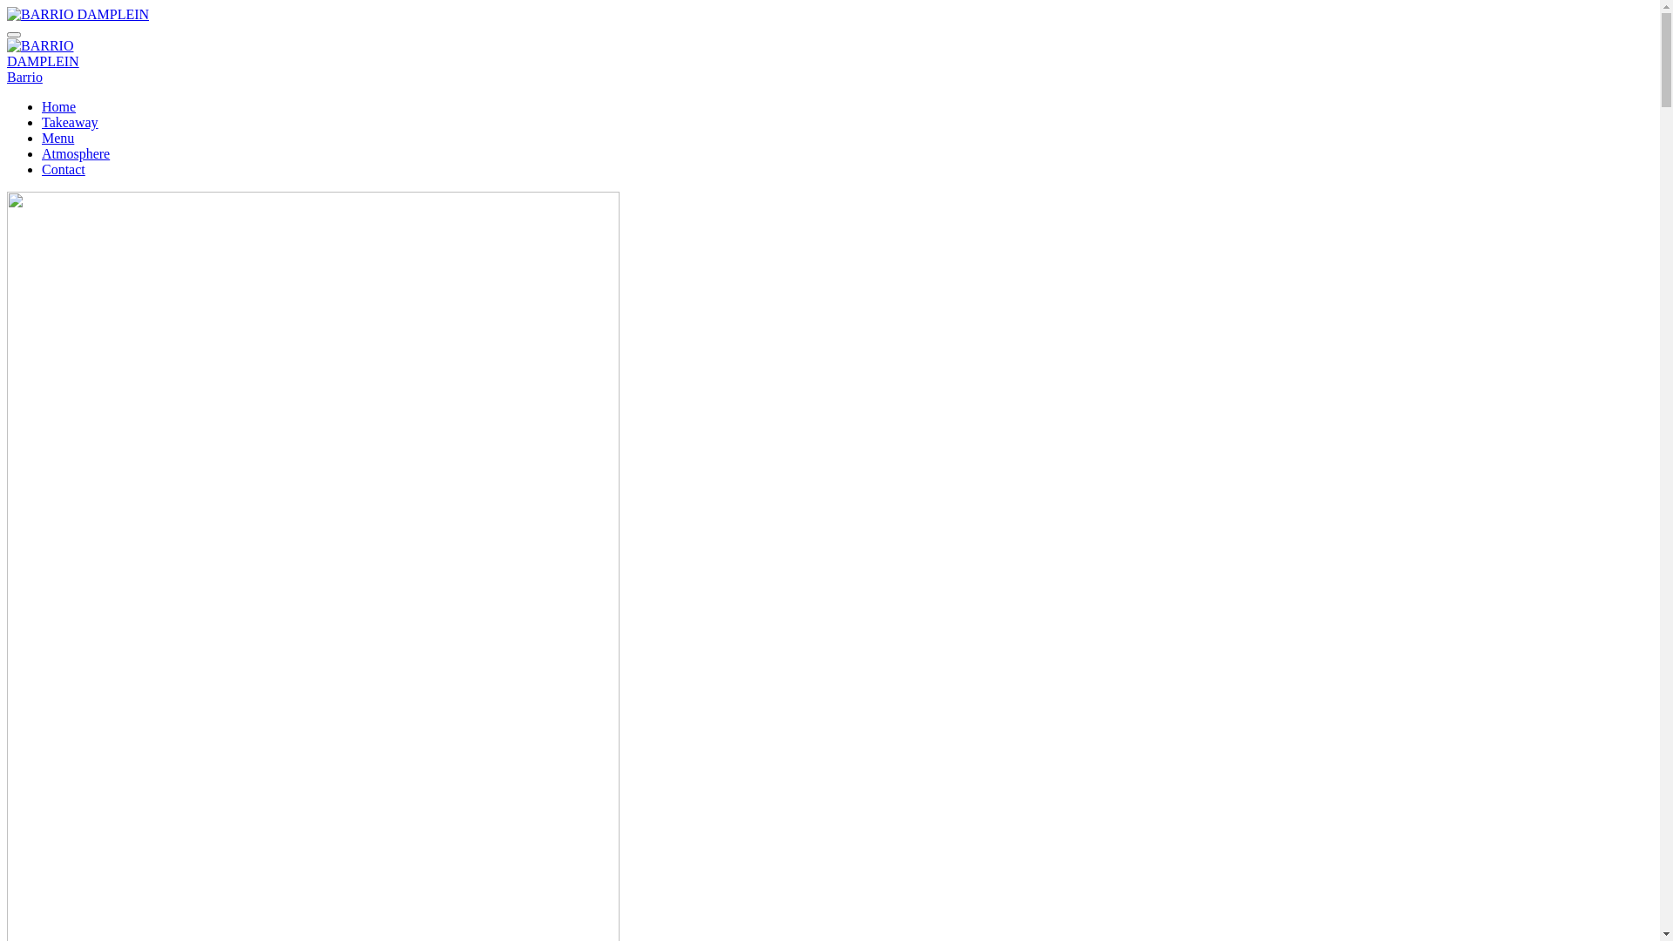 Image resolution: width=1673 pixels, height=941 pixels. What do you see at coordinates (64, 169) in the screenshot?
I see `Contact` at bounding box center [64, 169].